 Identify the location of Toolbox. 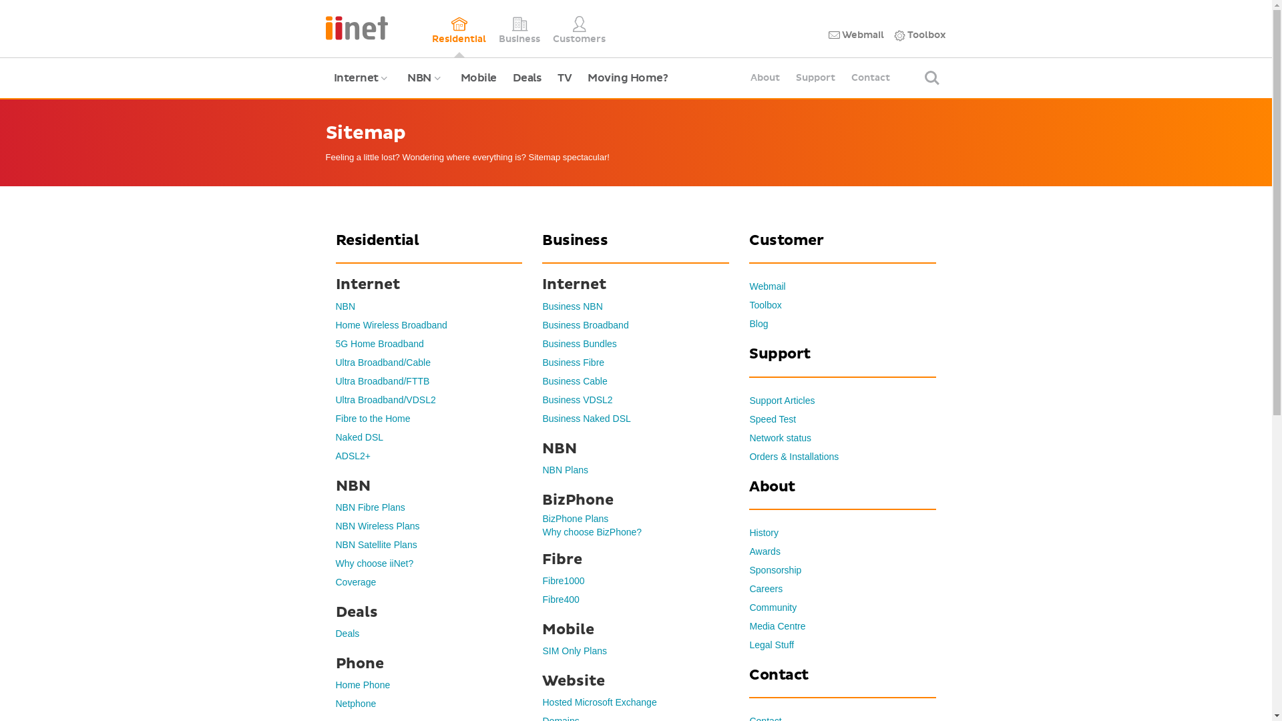
(765, 305).